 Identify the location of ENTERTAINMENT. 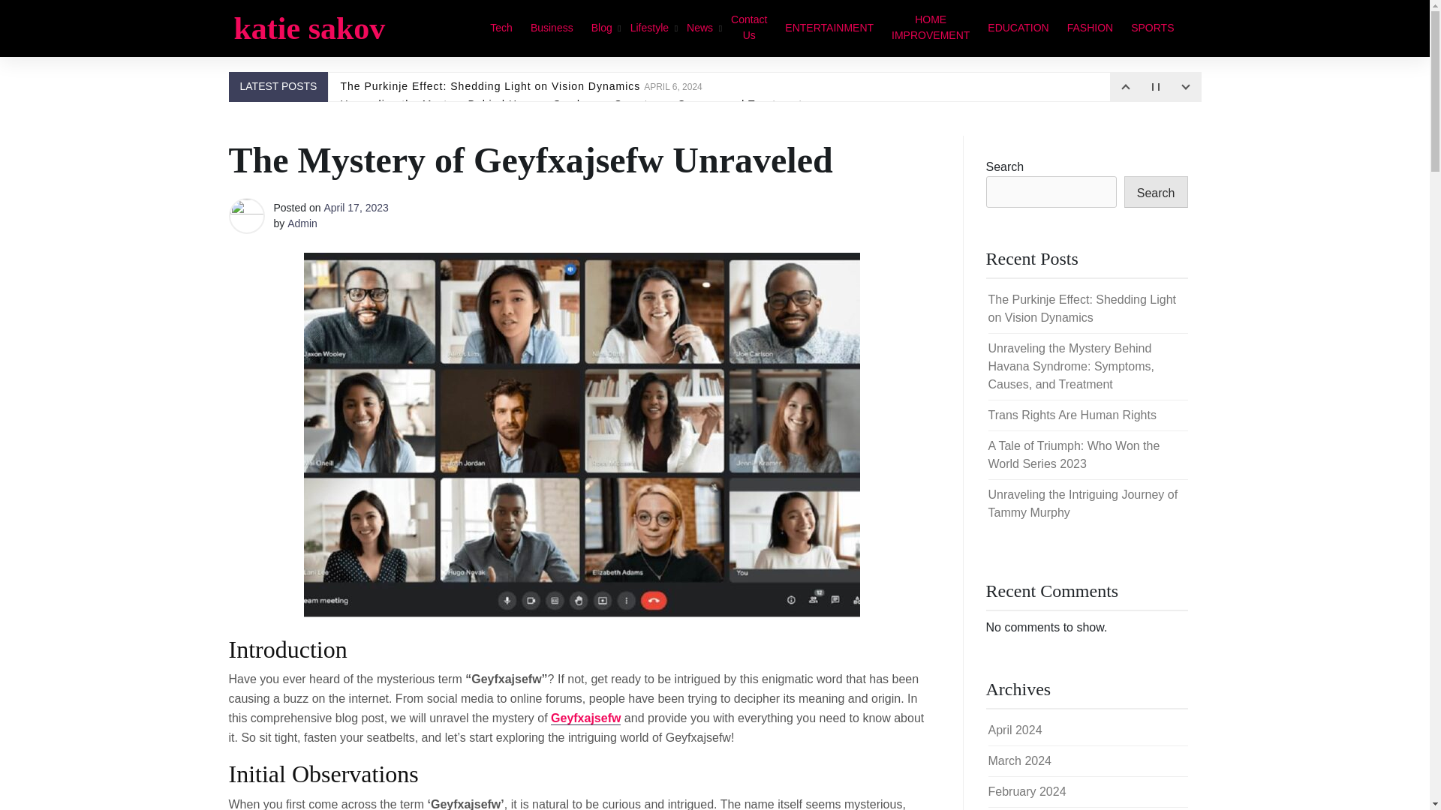
(829, 27).